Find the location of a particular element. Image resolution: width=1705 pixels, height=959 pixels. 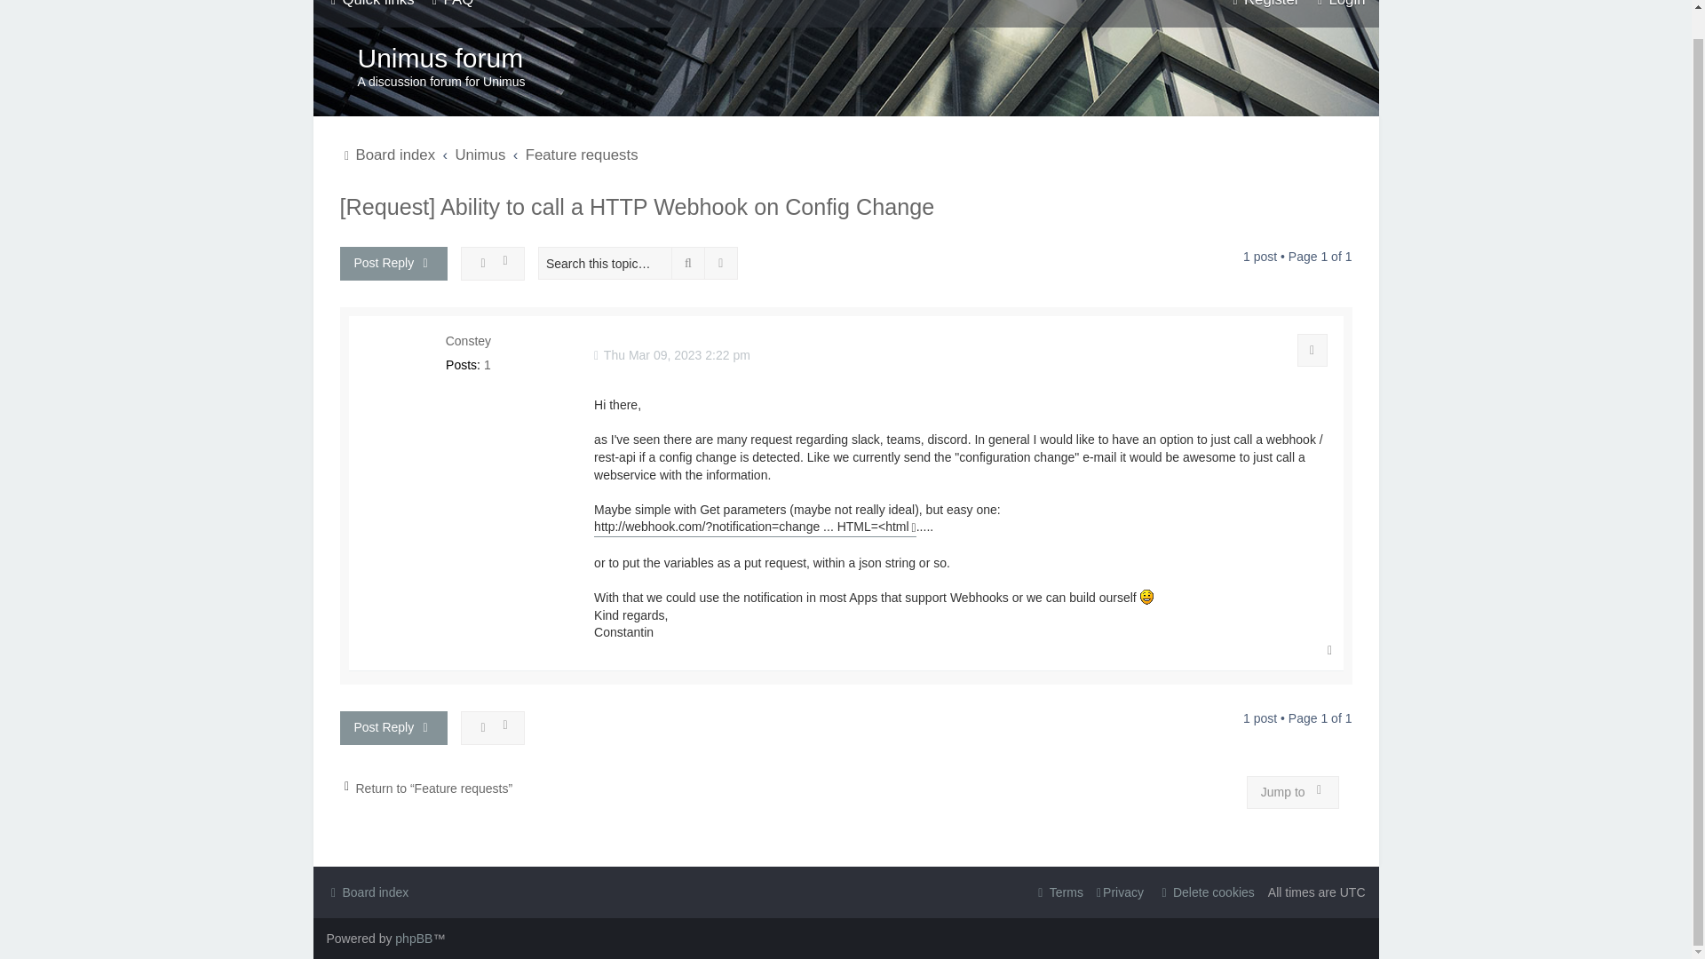

Thu Mar 09, 2023 2:22 pm is located at coordinates (671, 355).